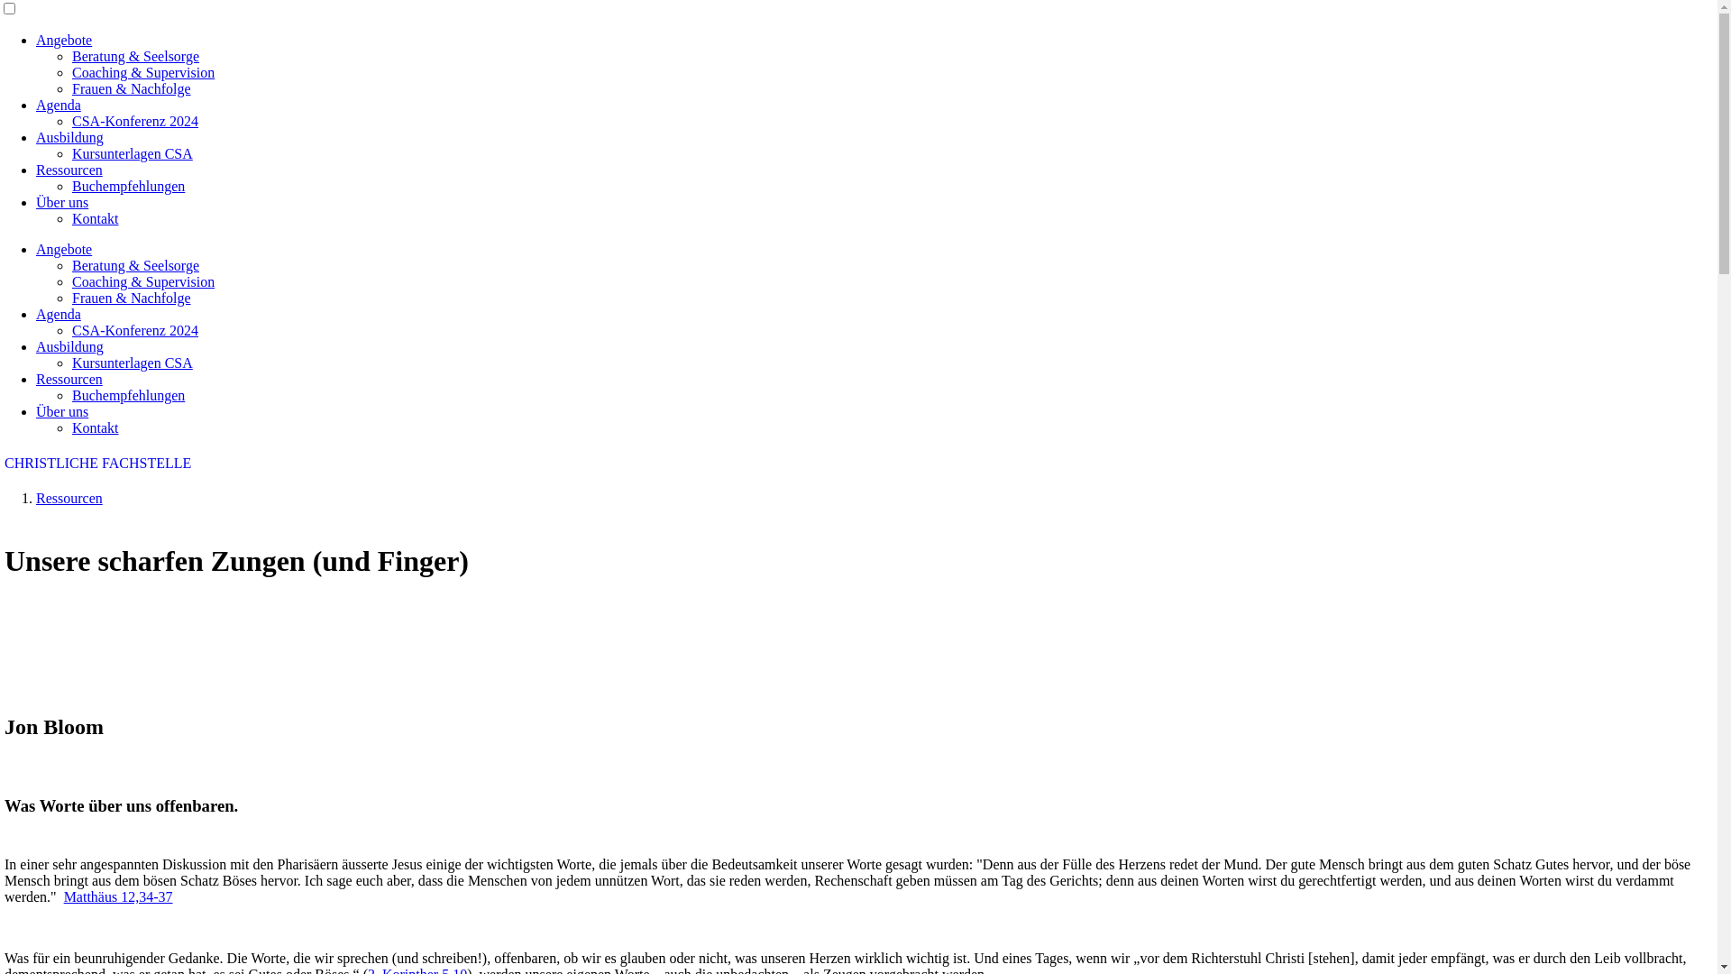  Describe the element at coordinates (135, 330) in the screenshot. I see `CSA-Konferenz 2024` at that location.